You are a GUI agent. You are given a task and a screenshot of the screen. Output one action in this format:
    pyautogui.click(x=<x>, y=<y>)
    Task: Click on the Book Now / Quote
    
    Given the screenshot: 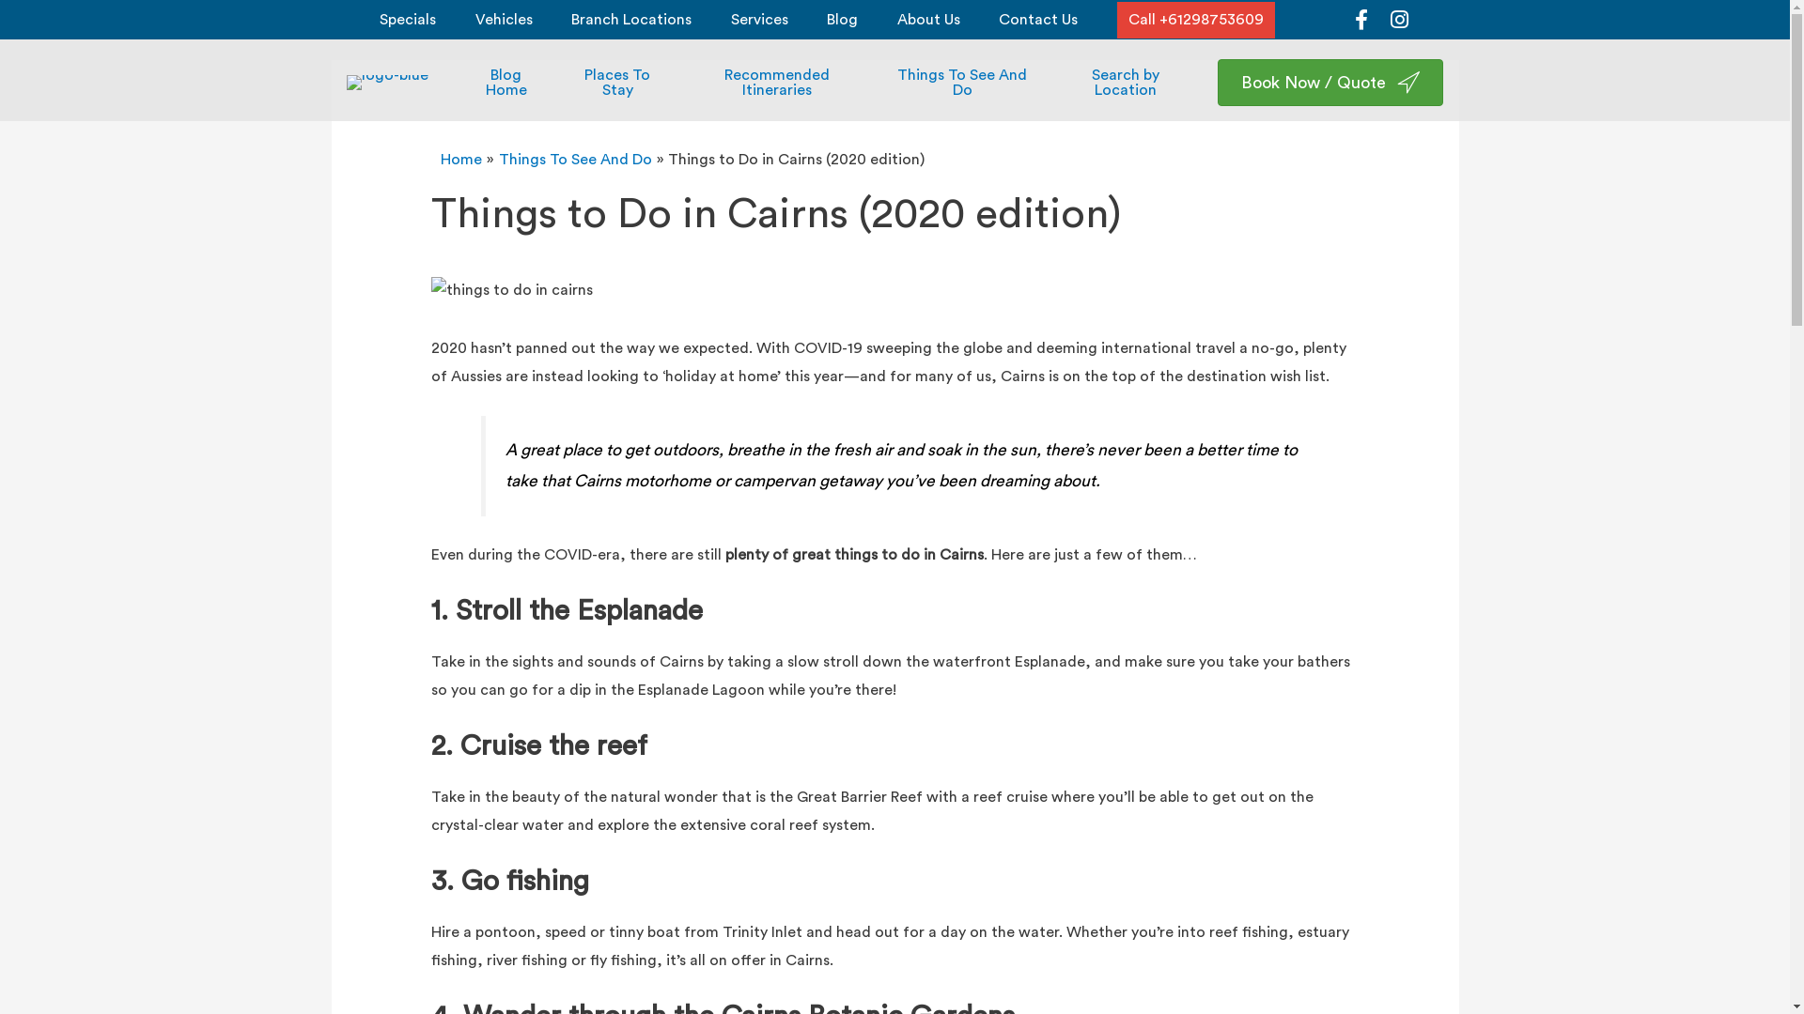 What is the action you would take?
    pyautogui.click(x=1330, y=83)
    